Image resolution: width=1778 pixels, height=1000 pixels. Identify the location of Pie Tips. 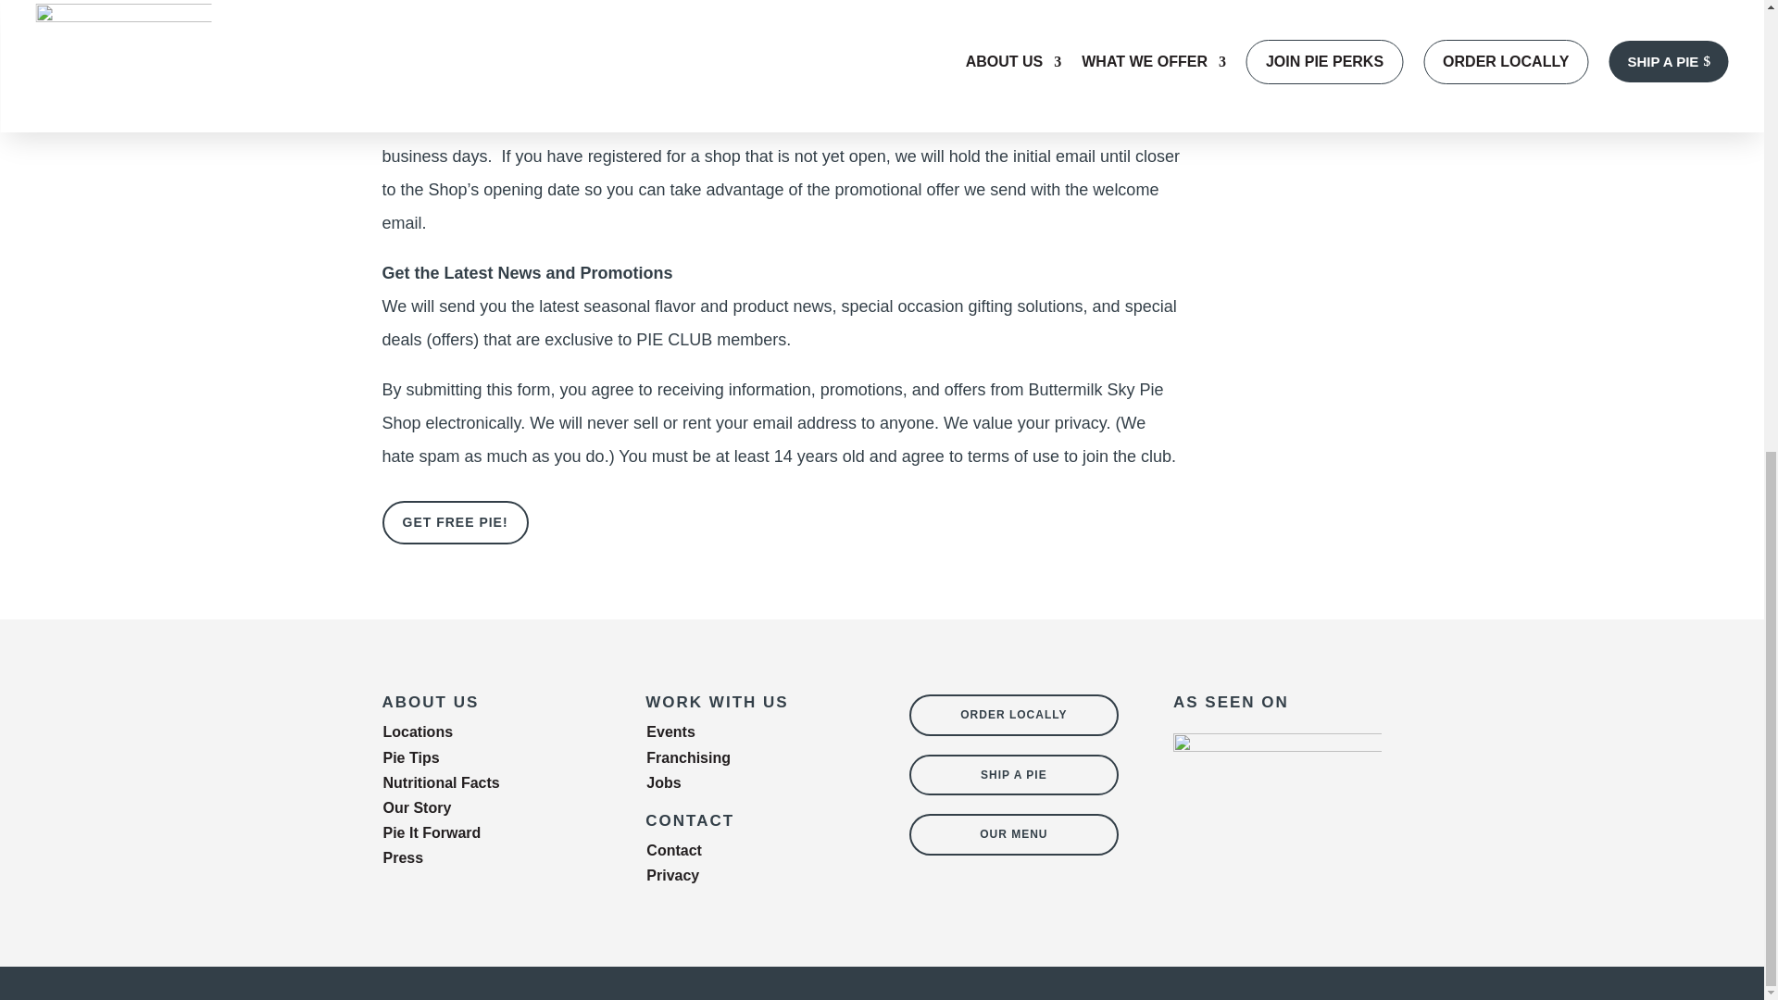
(411, 757).